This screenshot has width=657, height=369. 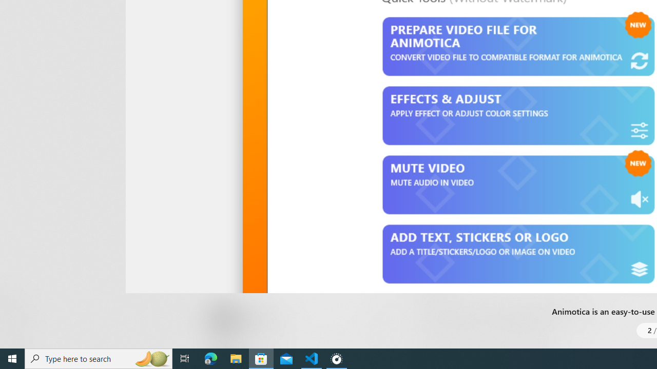 I want to click on Show more, so click(x=438, y=16).